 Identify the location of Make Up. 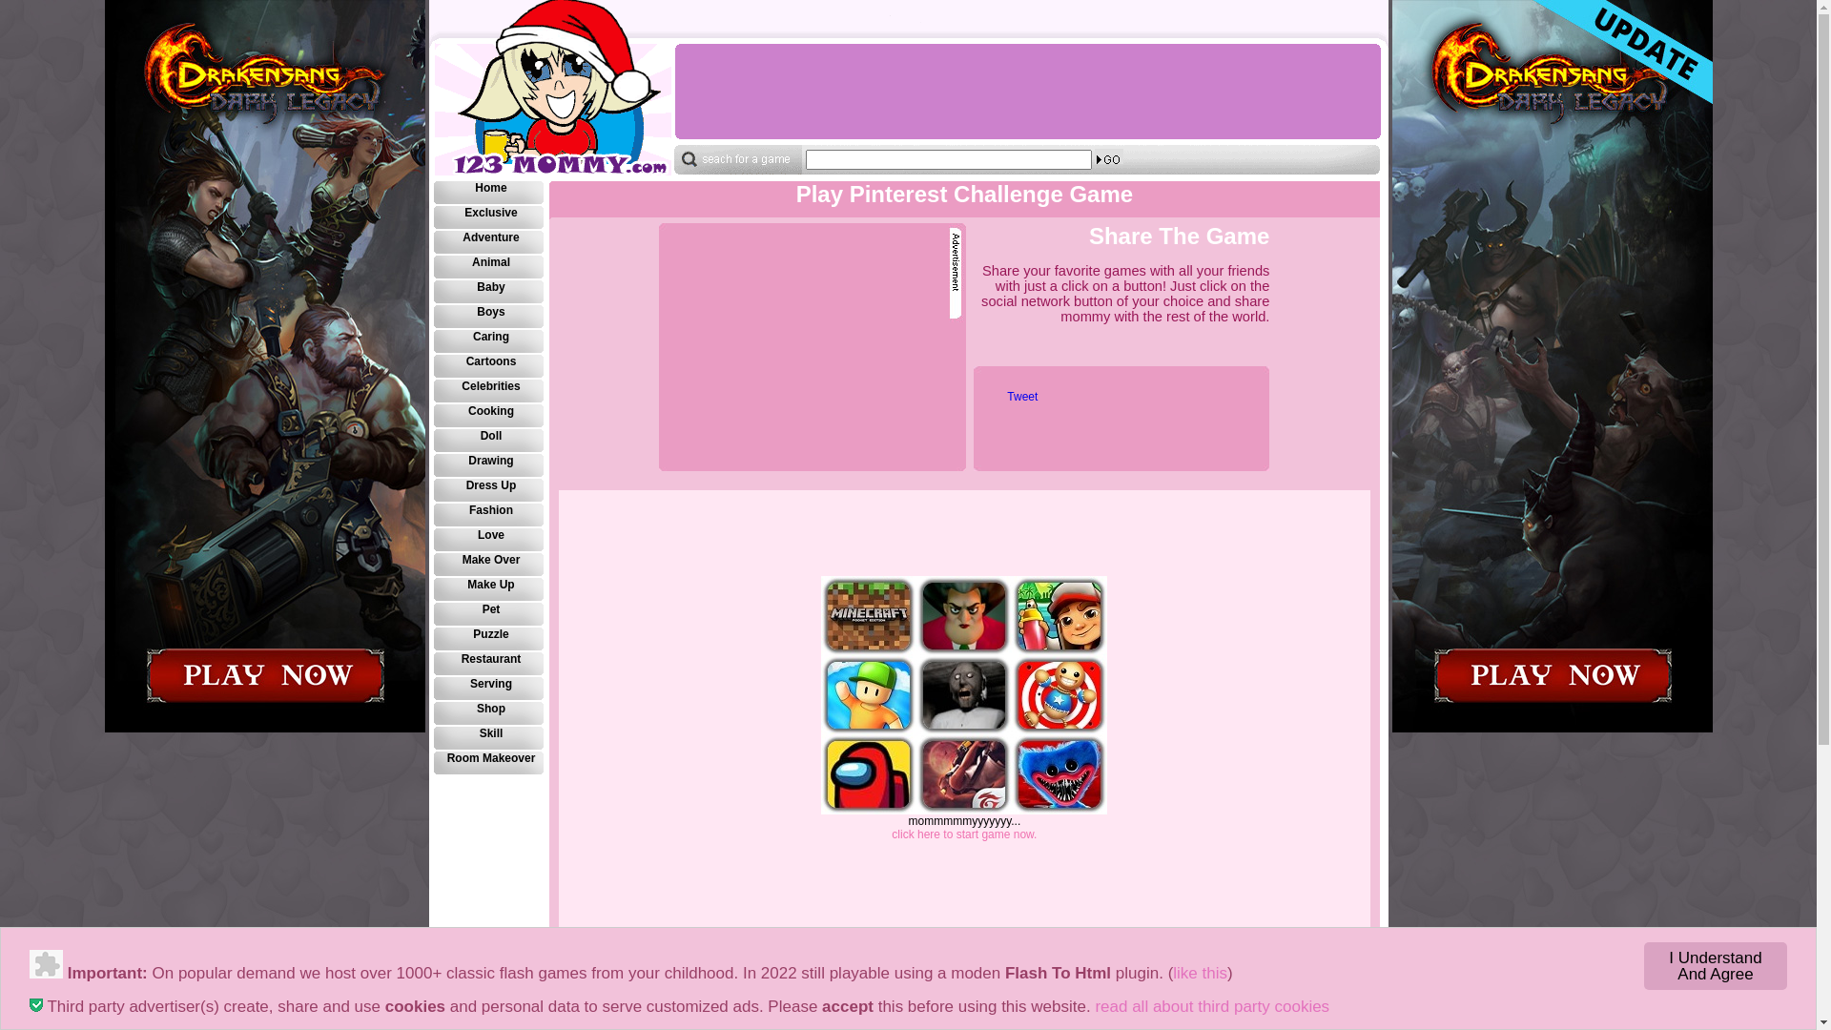
(489, 590).